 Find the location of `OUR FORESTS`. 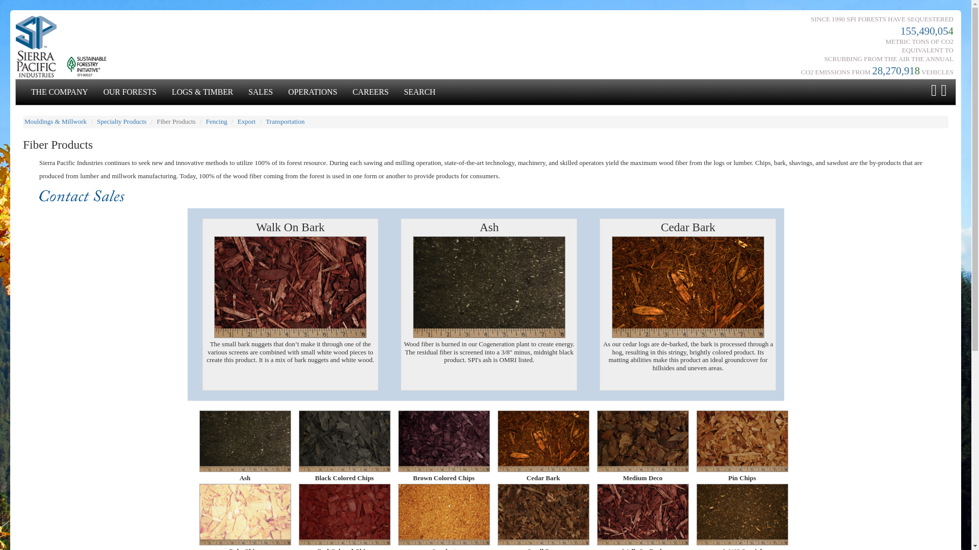

OUR FORESTS is located at coordinates (130, 92).